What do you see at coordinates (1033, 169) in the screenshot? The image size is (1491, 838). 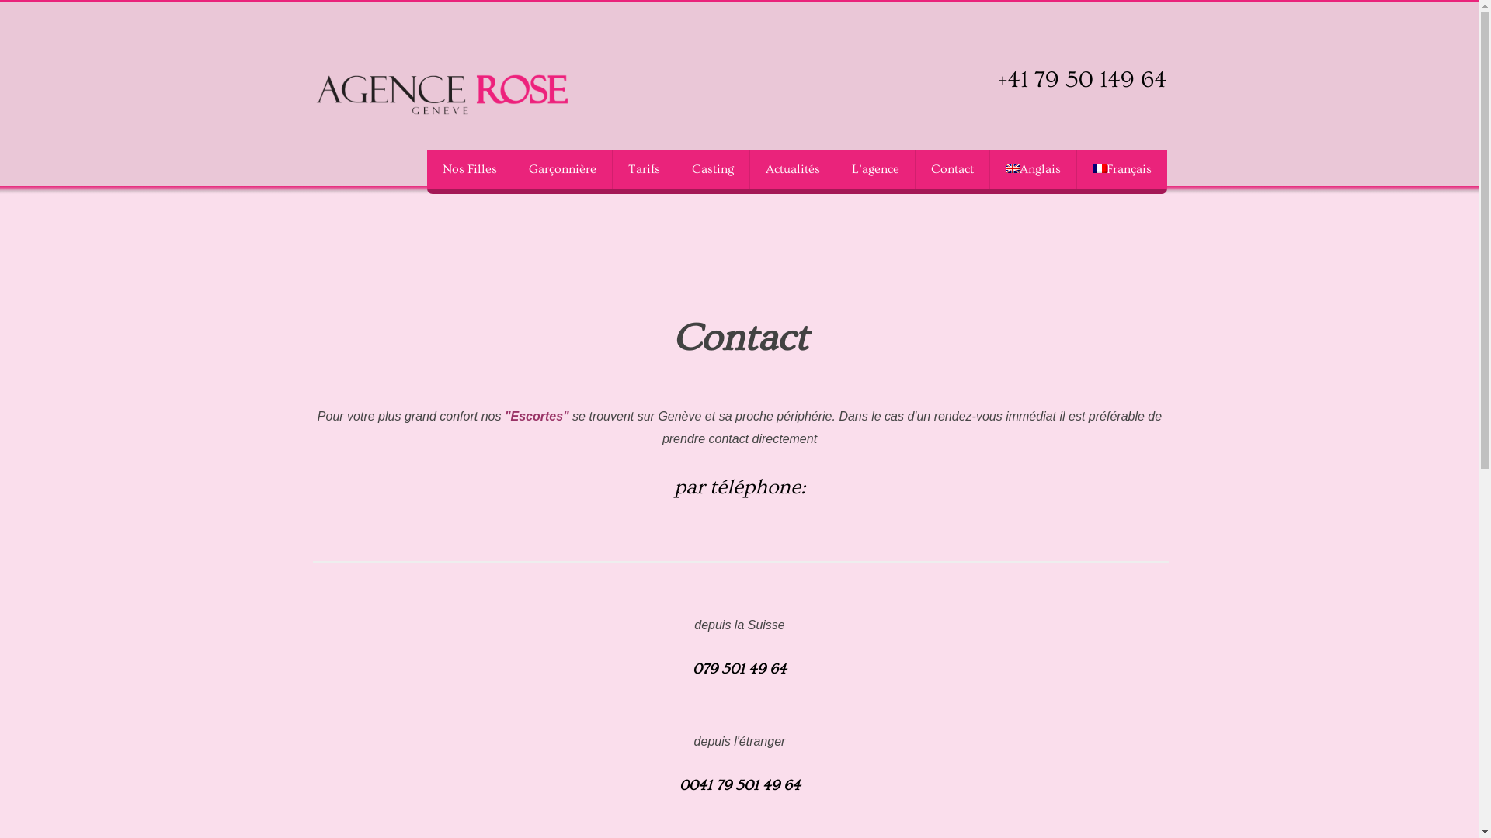 I see `Anglais` at bounding box center [1033, 169].